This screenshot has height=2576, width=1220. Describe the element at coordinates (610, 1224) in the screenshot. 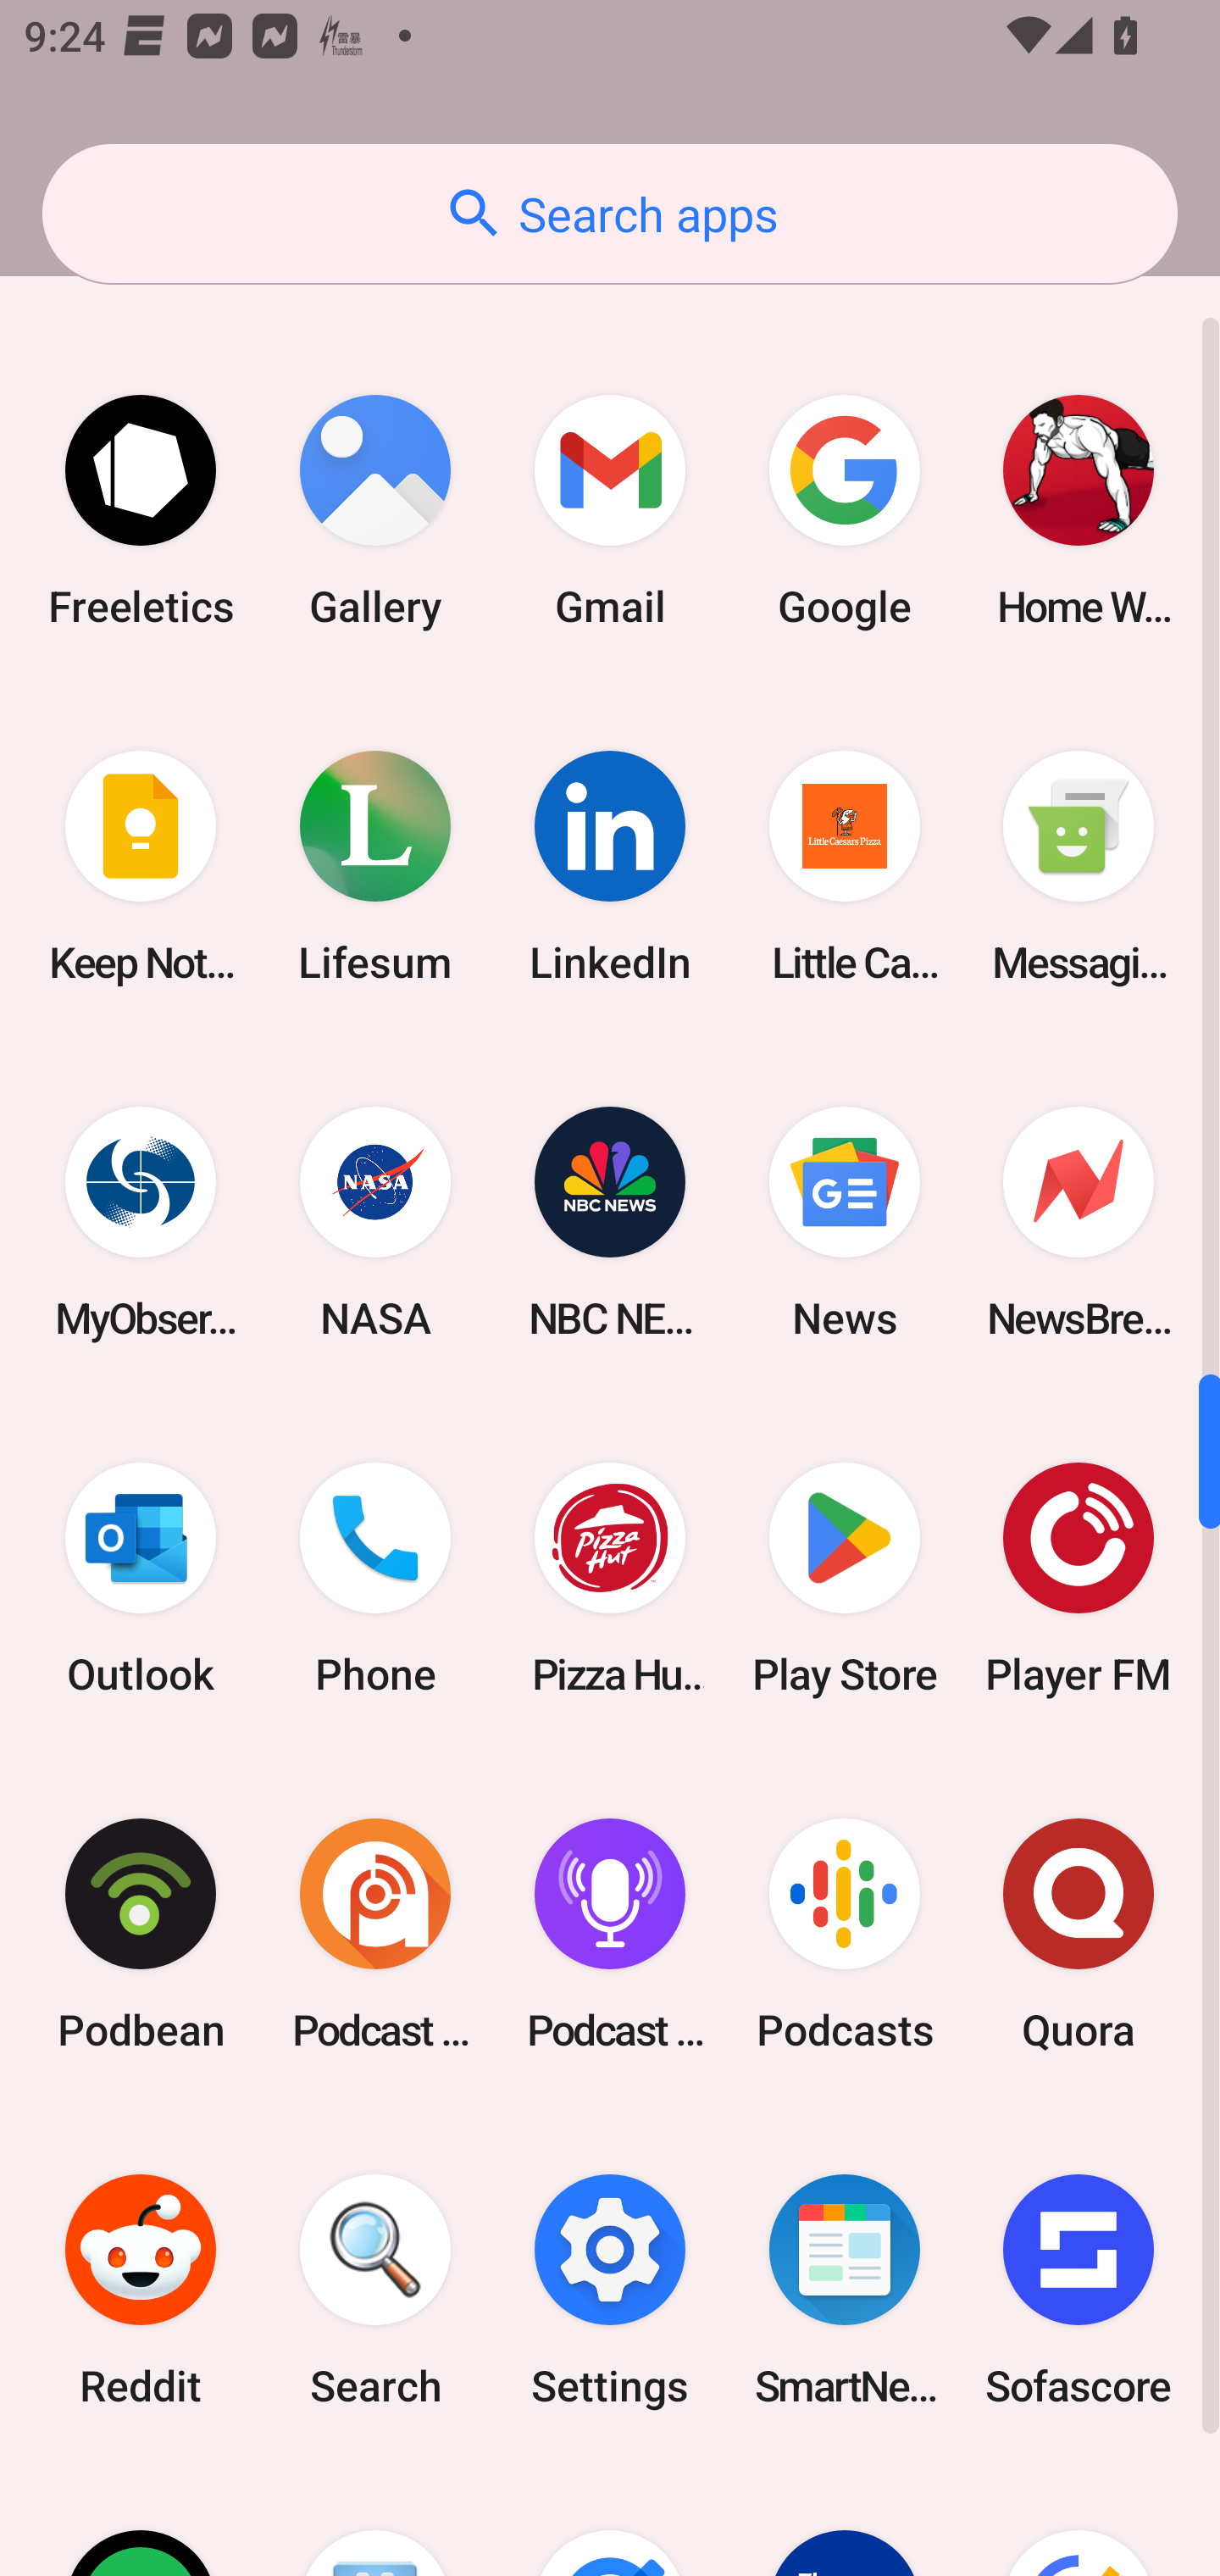

I see `NBC NEWS` at that location.